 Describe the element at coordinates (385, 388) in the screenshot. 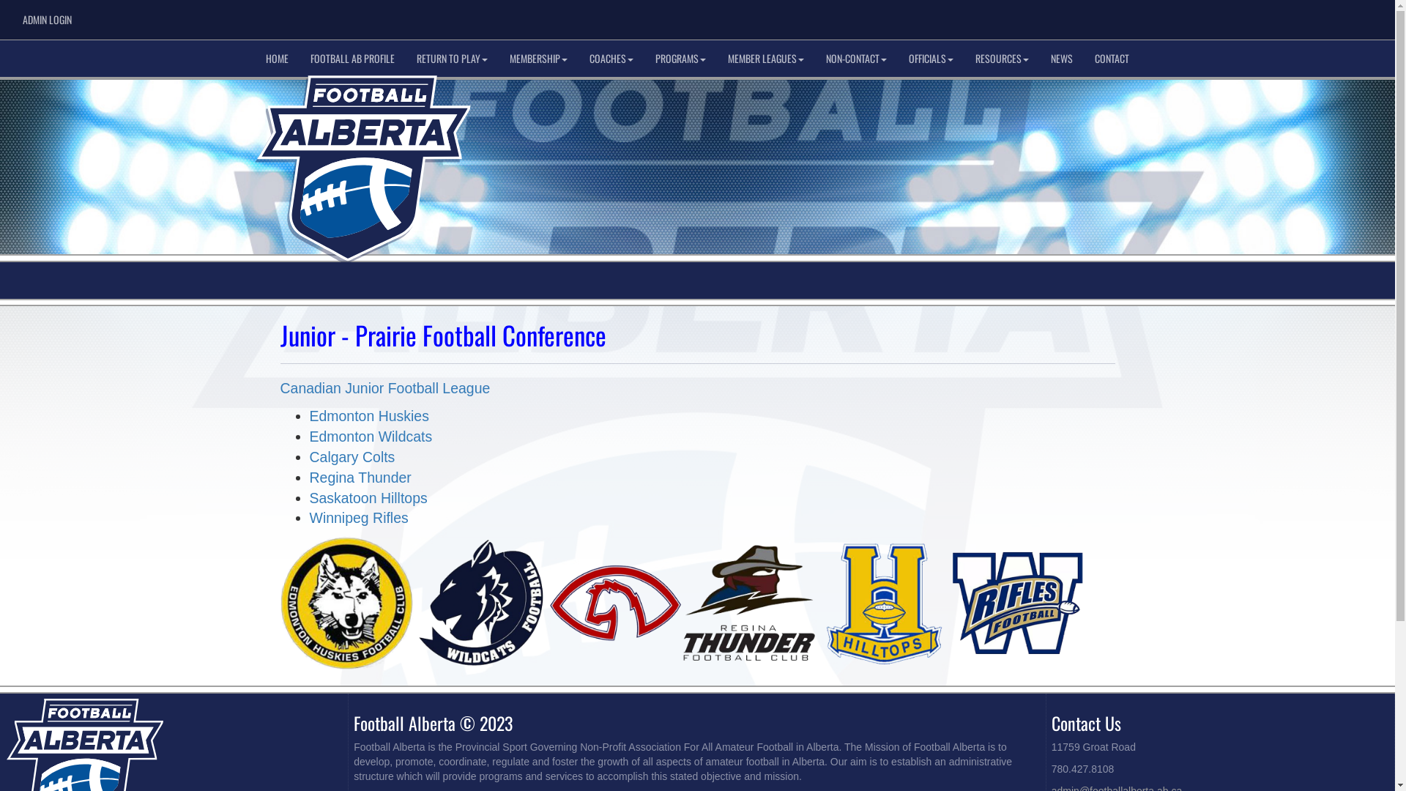

I see `Canadian Junior Football League` at that location.